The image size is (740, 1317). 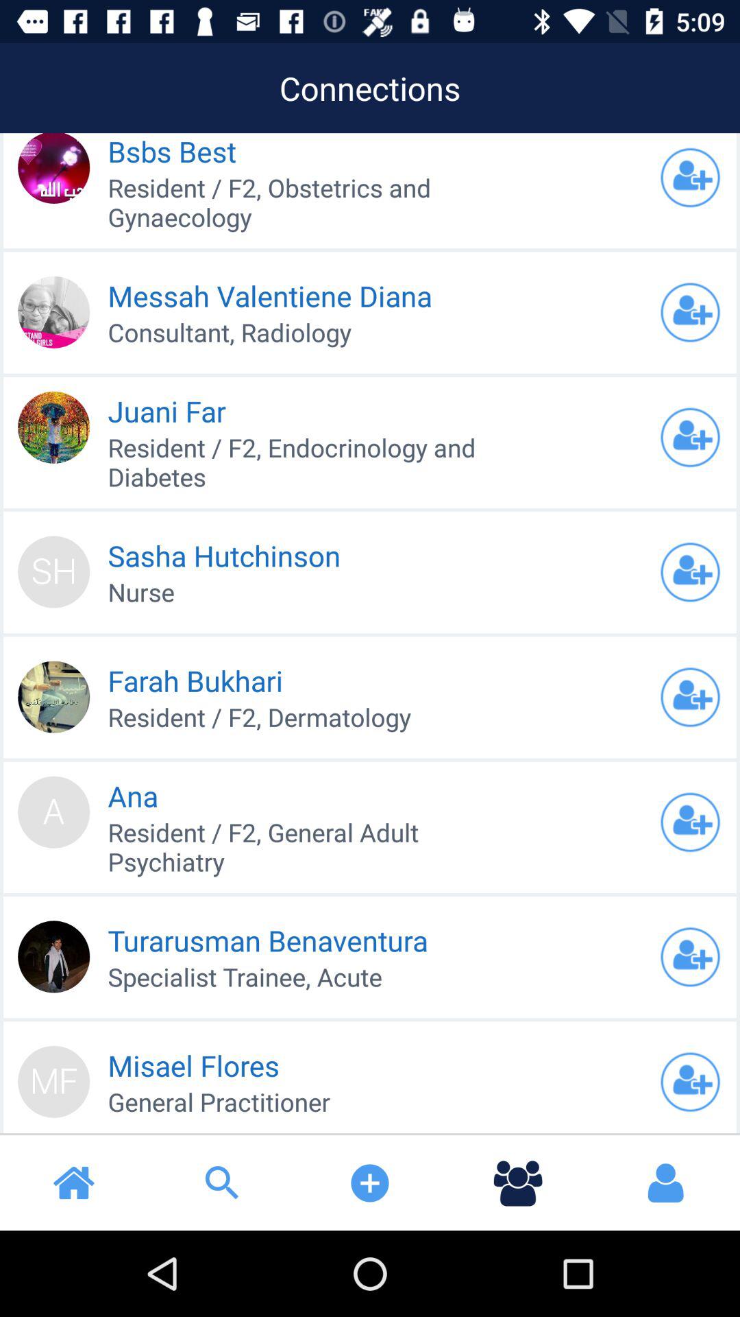 I want to click on add friend, so click(x=690, y=1082).